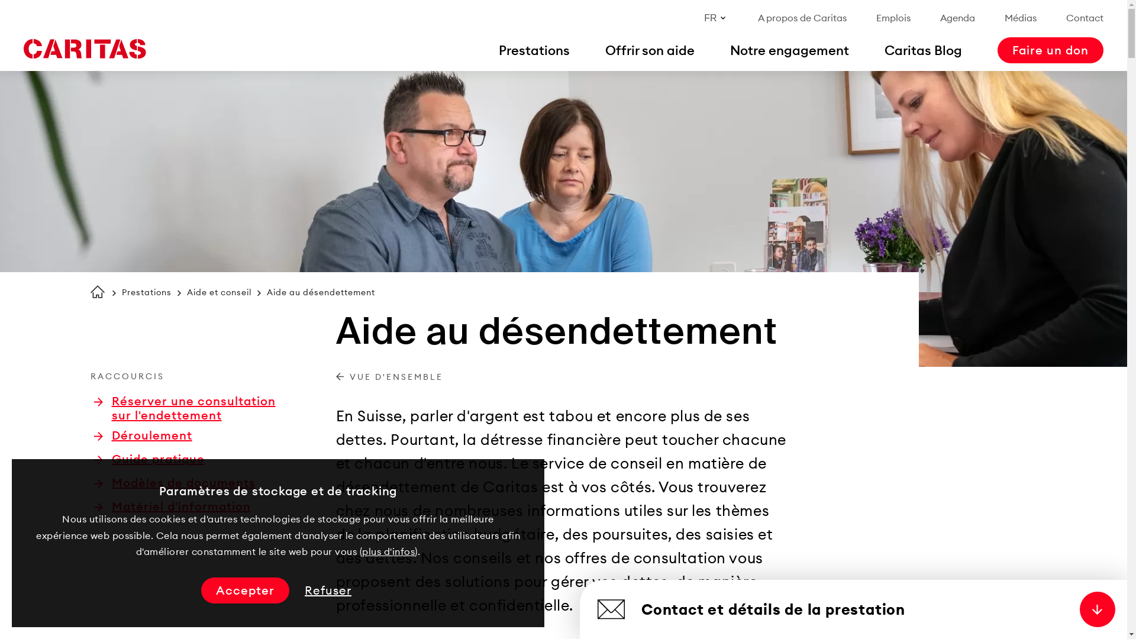  Describe the element at coordinates (534, 50) in the screenshot. I see `Prestations` at that location.